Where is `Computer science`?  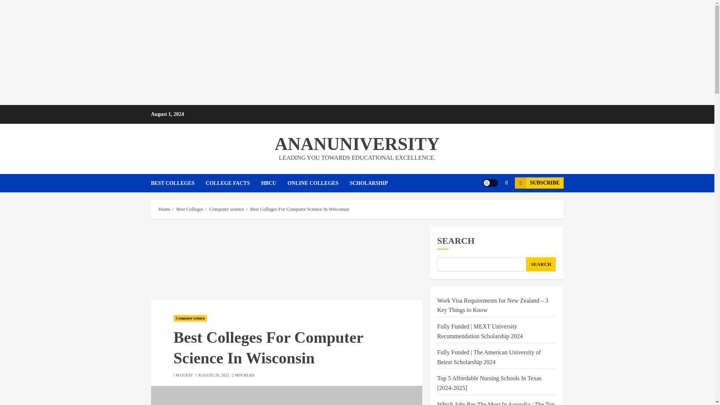
Computer science is located at coordinates (227, 209).